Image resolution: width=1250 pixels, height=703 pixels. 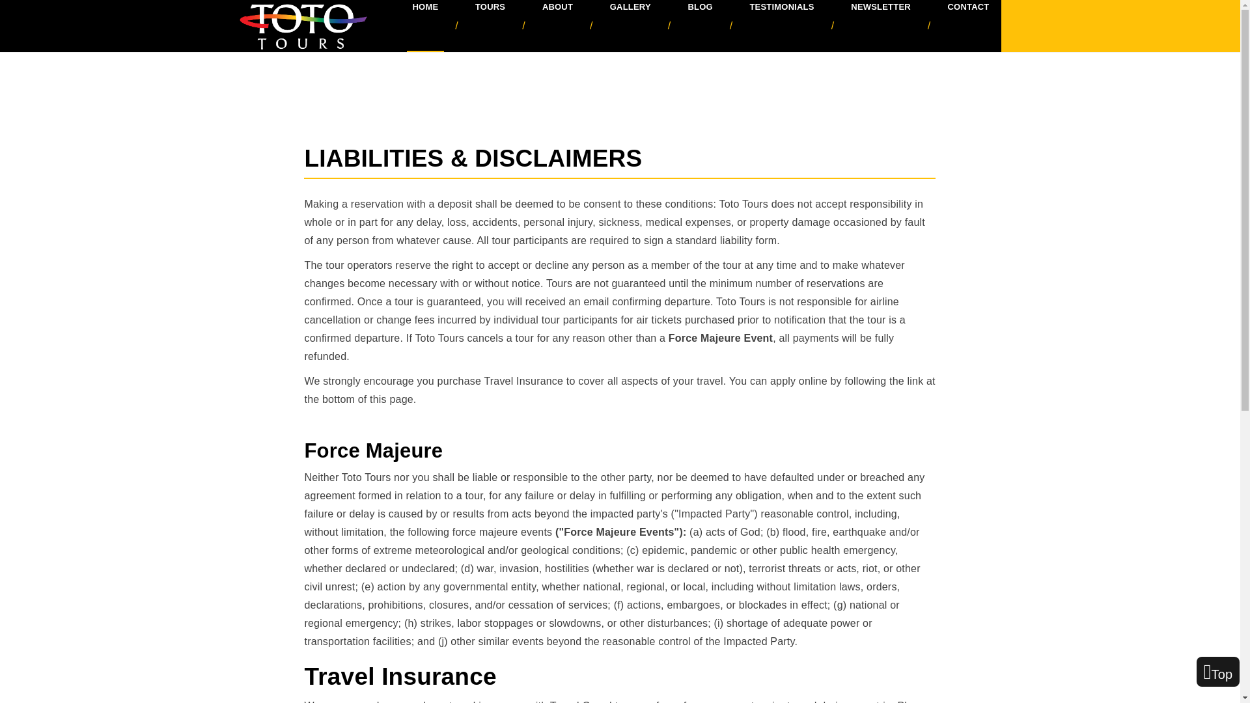 I want to click on TOURS, so click(x=490, y=8).